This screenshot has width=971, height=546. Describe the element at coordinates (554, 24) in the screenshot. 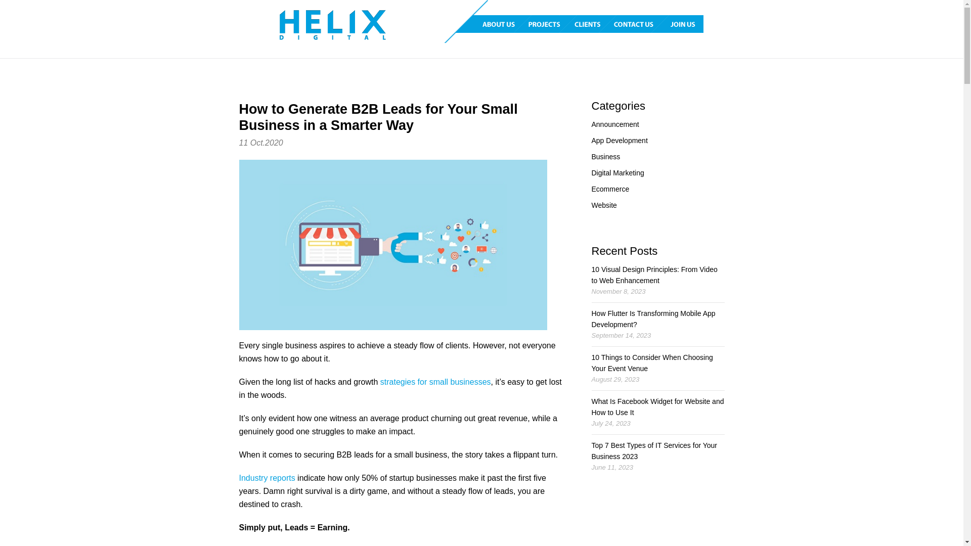

I see `PROJECTS` at that location.